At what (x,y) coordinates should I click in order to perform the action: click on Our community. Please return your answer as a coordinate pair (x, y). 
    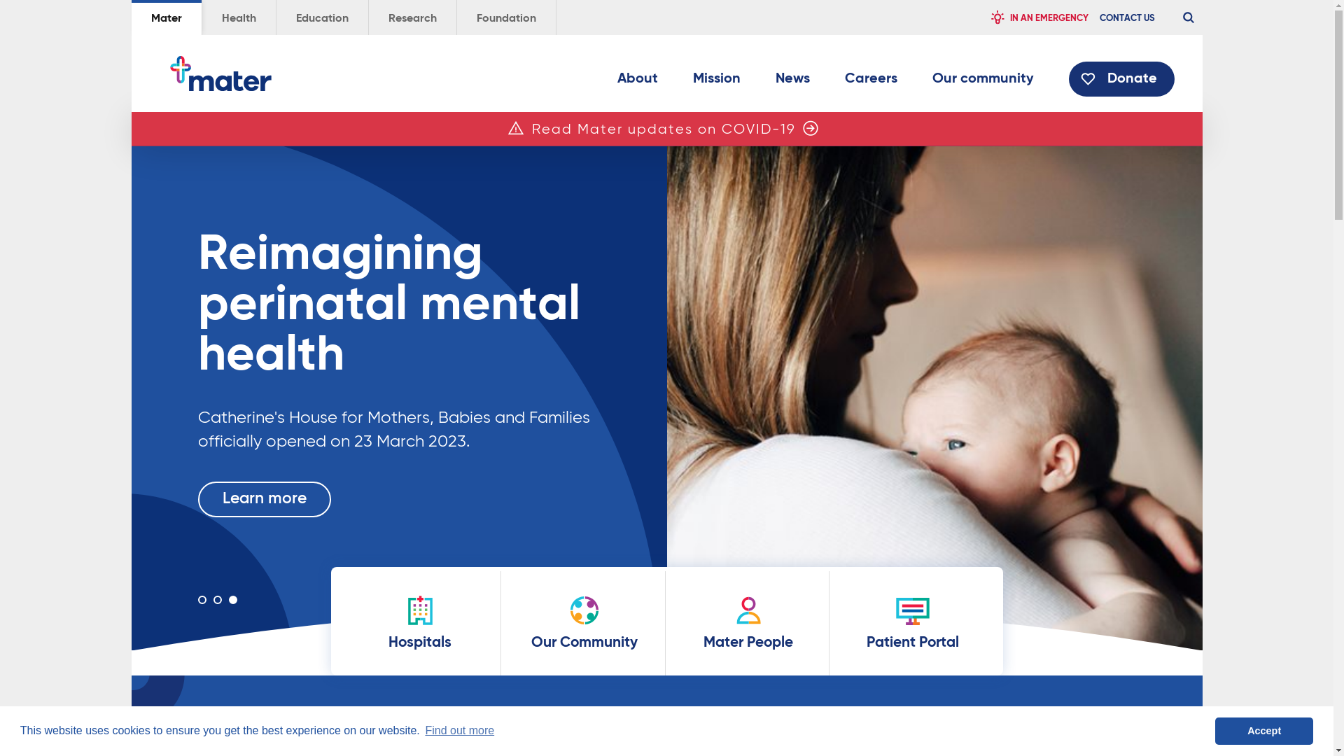
    Looking at the image, I should click on (983, 83).